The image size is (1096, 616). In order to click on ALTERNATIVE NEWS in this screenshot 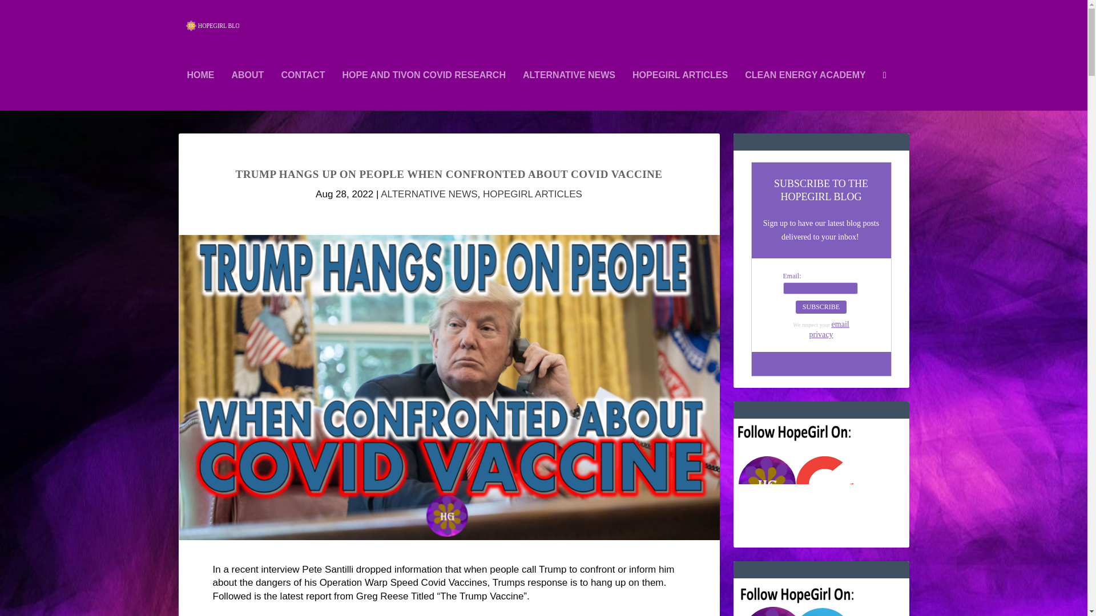, I will do `click(428, 194)`.